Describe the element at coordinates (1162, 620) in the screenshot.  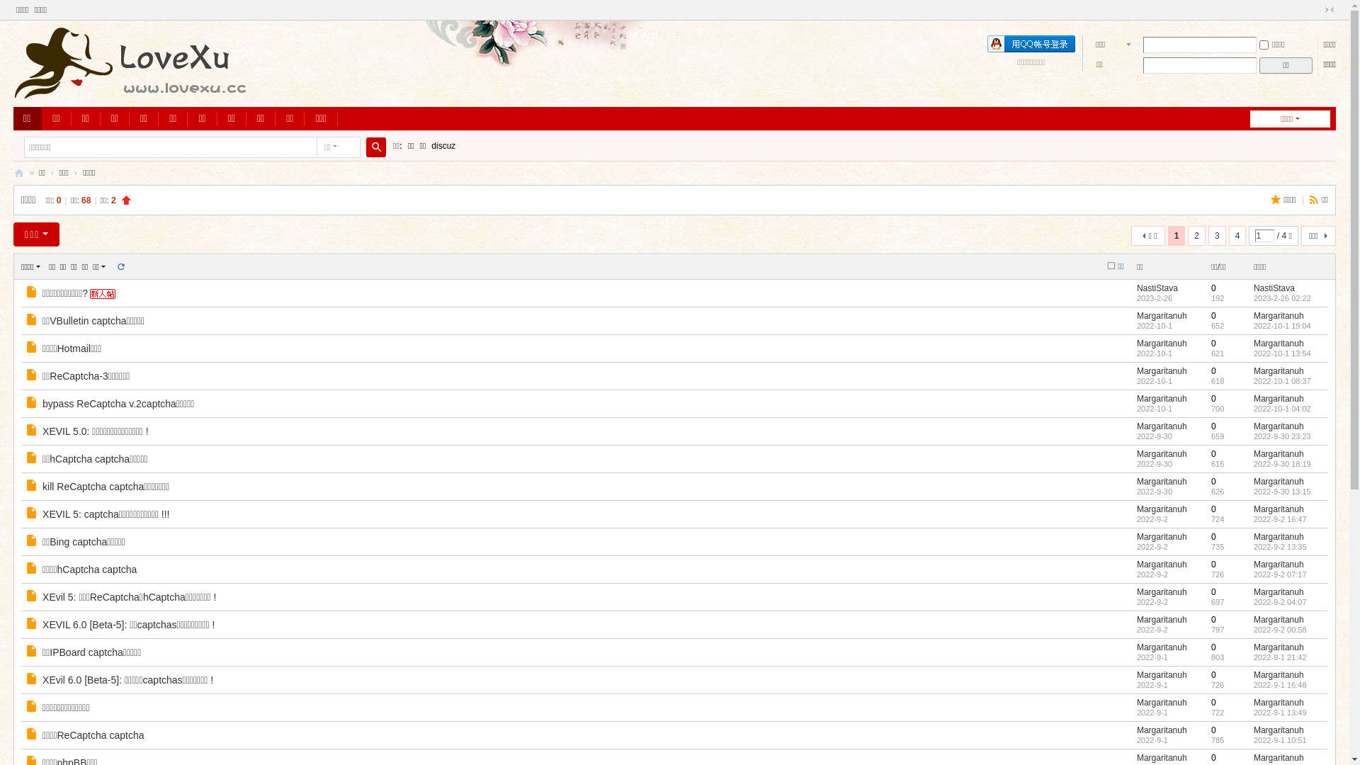
I see `Margaritanuh` at that location.